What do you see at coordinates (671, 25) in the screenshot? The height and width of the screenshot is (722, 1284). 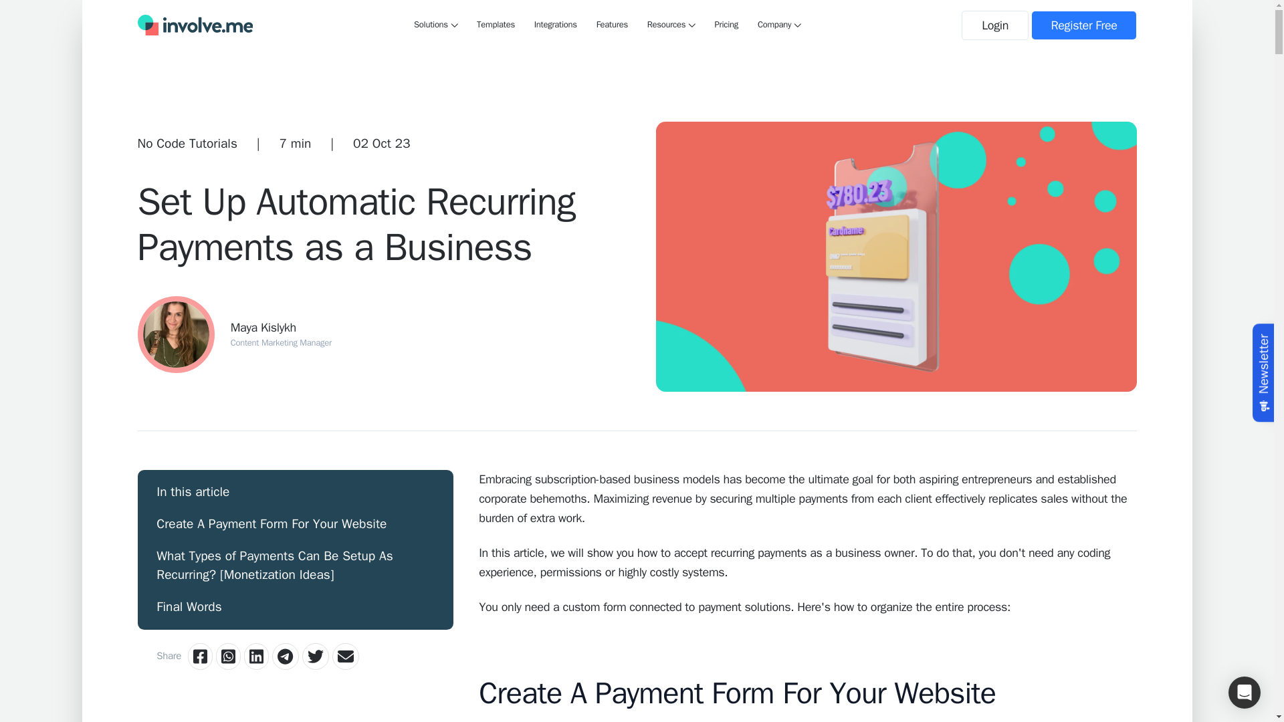 I see `Resources` at bounding box center [671, 25].